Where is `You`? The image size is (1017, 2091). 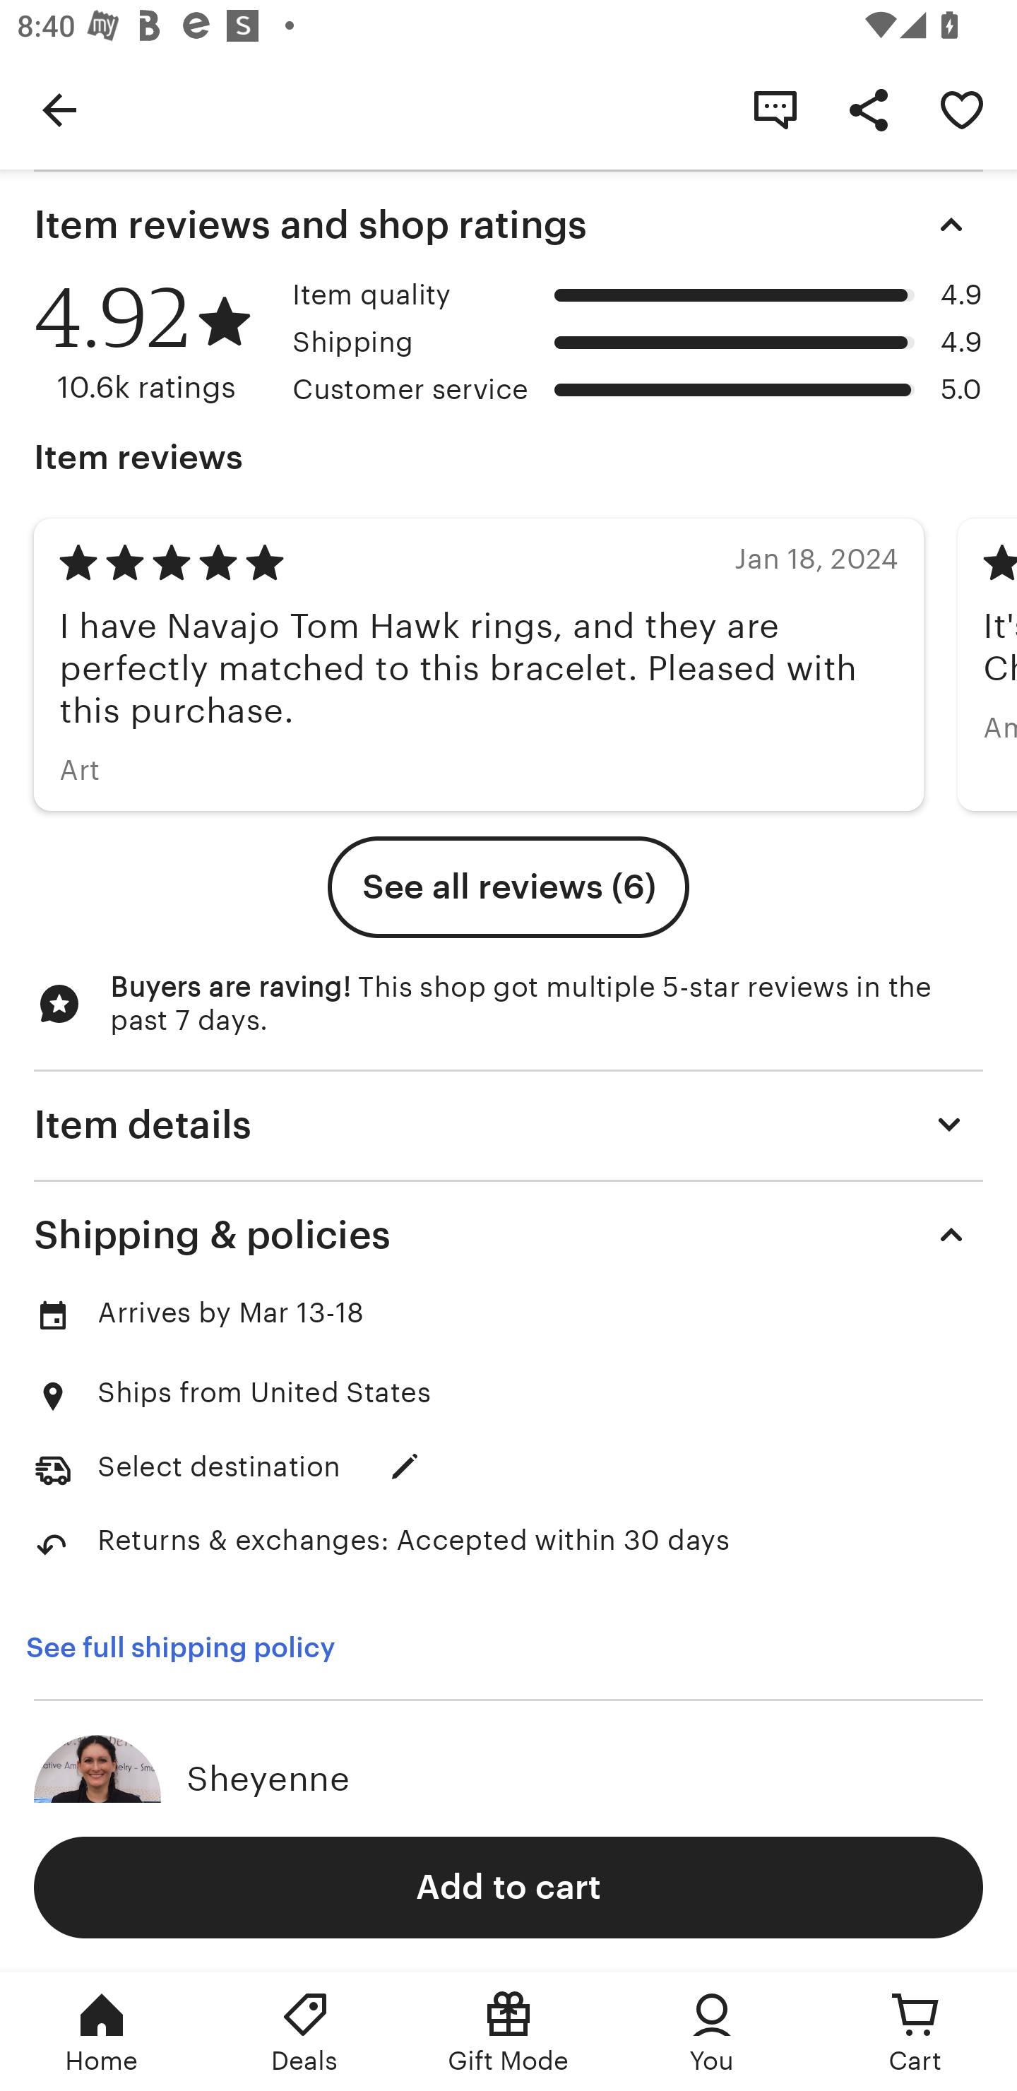 You is located at coordinates (712, 2032).